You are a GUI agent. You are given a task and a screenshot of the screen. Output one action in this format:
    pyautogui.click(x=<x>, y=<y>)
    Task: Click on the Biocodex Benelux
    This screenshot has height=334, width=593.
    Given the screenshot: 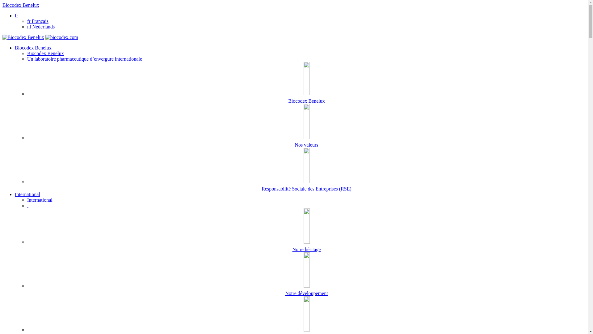 What is the action you would take?
    pyautogui.click(x=21, y=5)
    